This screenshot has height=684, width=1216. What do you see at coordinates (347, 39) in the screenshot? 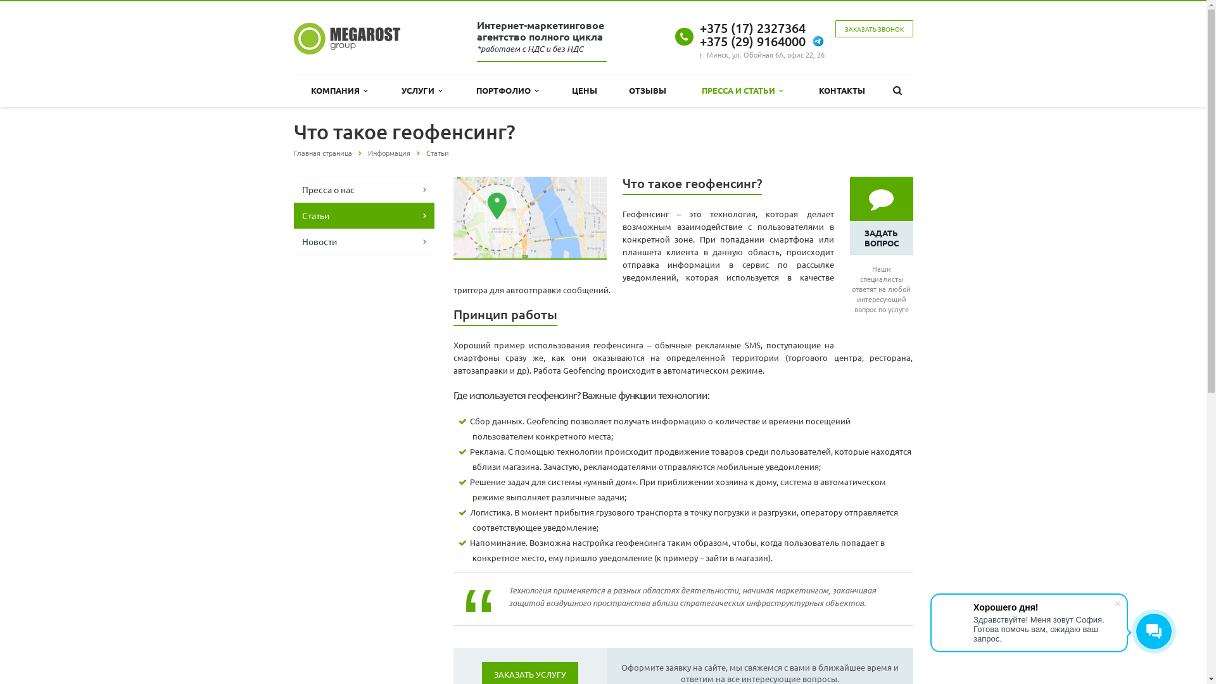
I see `megarost.by` at bounding box center [347, 39].